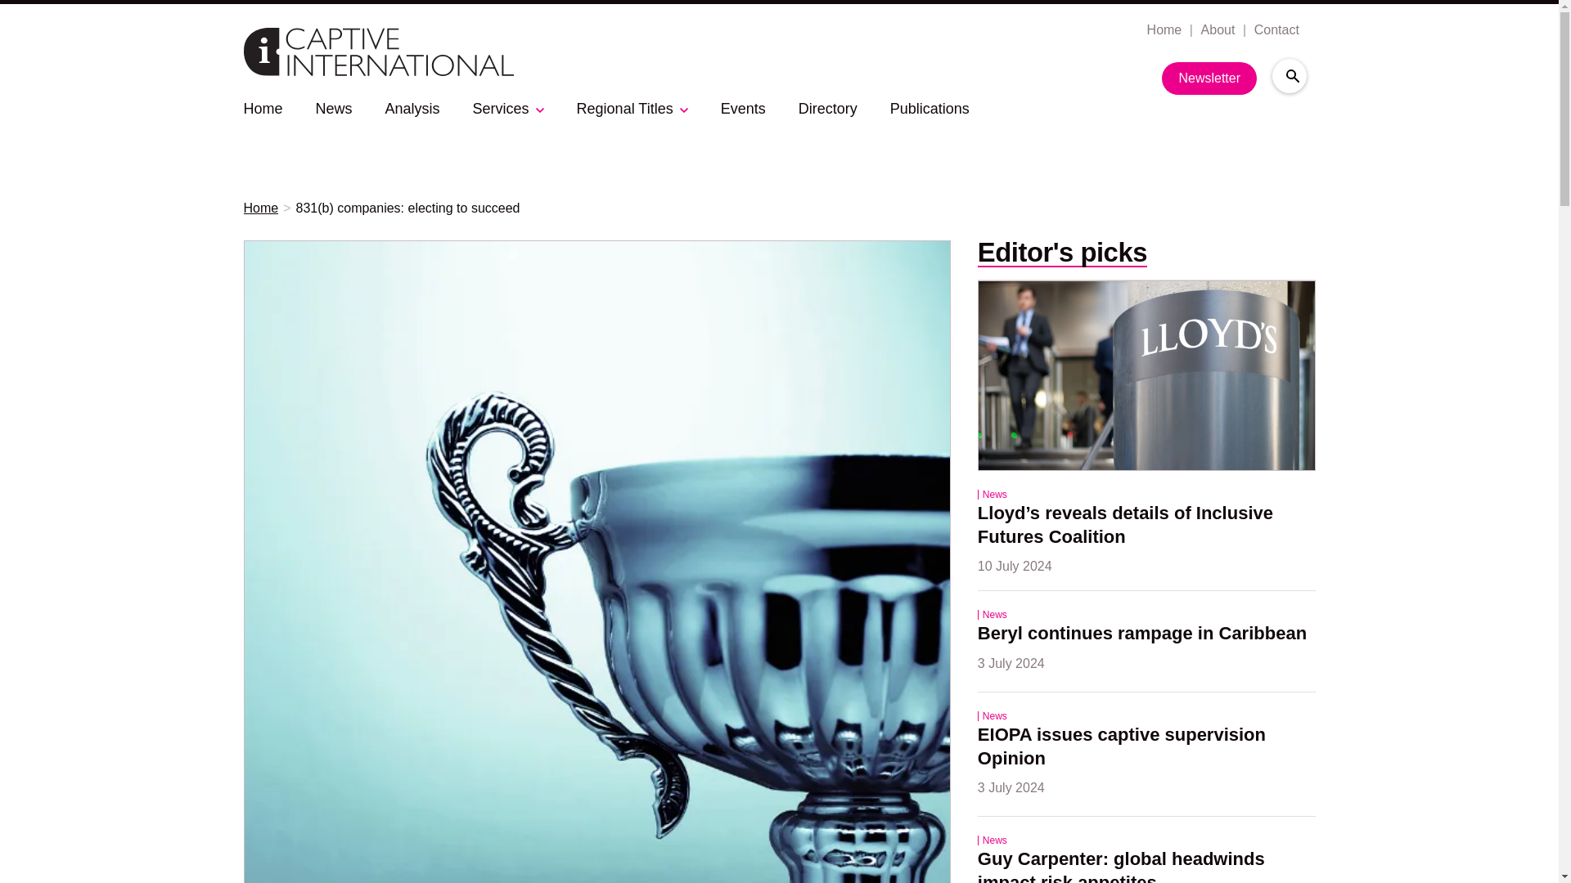 This screenshot has height=883, width=1571. I want to click on Analysis, so click(412, 108).